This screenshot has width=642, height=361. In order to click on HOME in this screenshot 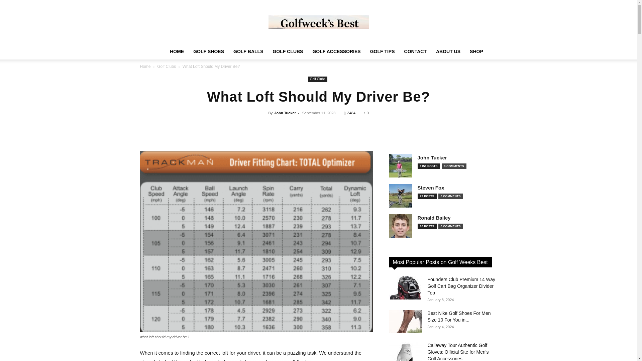, I will do `click(177, 51)`.